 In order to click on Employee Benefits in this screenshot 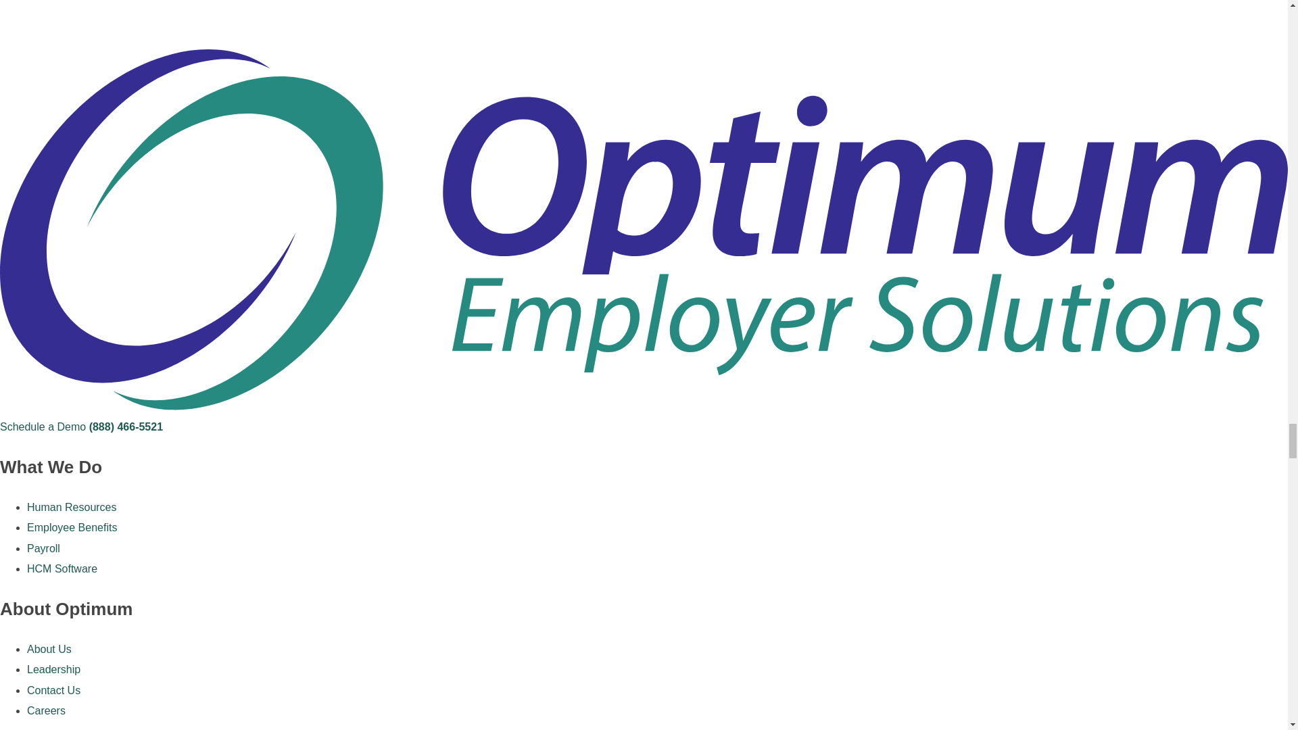, I will do `click(72, 527)`.